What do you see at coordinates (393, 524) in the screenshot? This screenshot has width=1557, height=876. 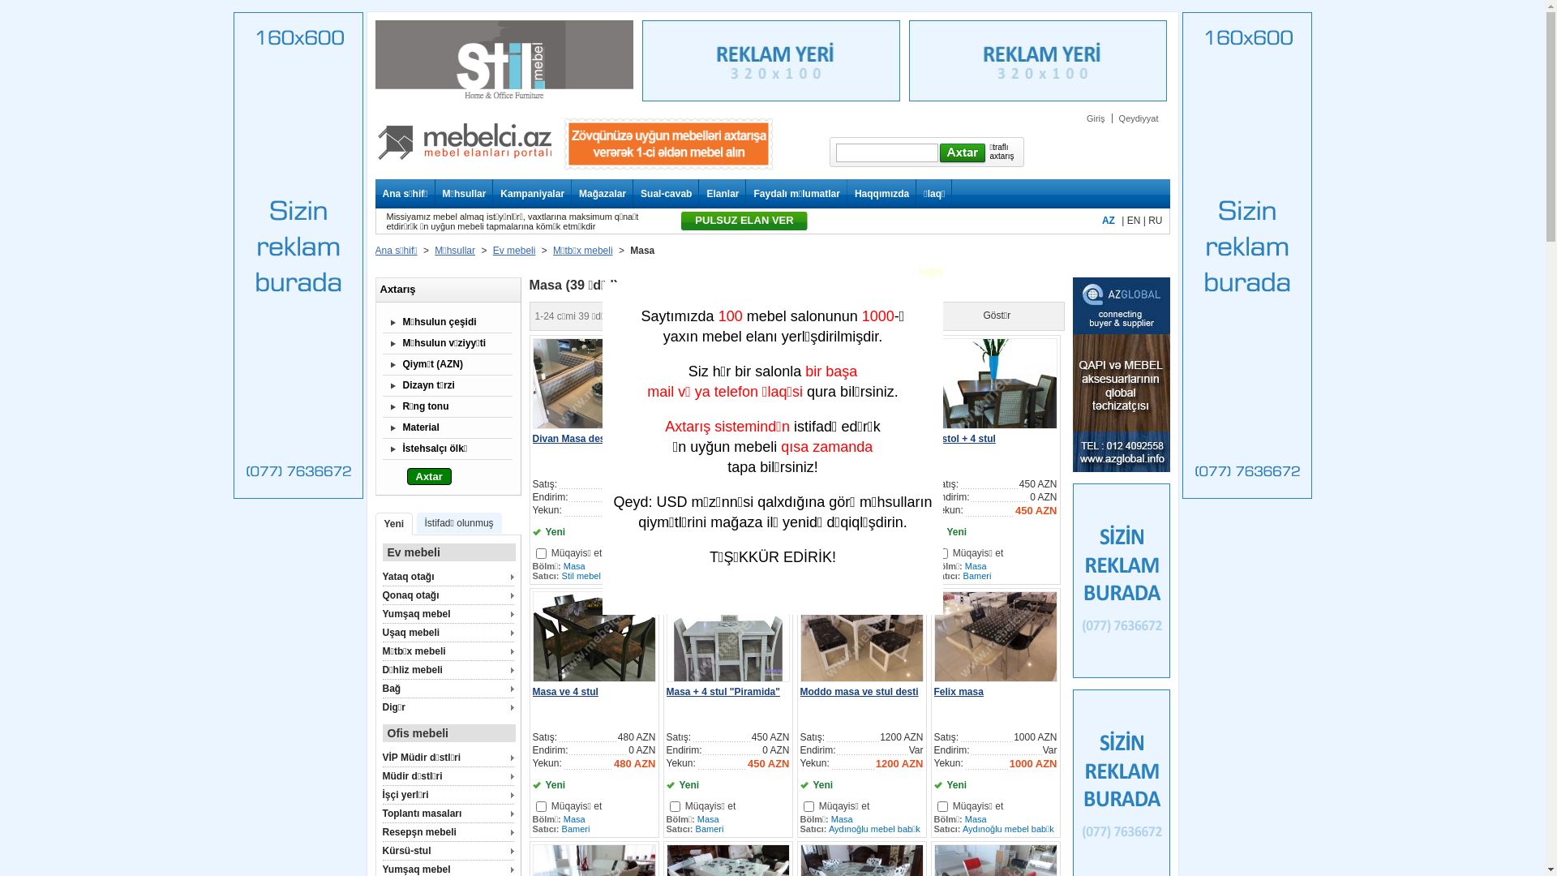 I see `Yeni` at bounding box center [393, 524].